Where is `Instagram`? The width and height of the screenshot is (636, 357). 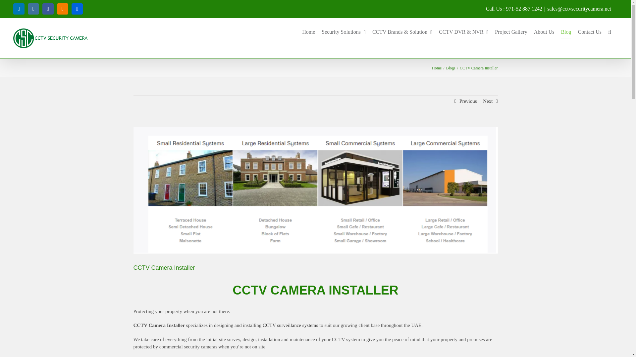 Instagram is located at coordinates (33, 9).